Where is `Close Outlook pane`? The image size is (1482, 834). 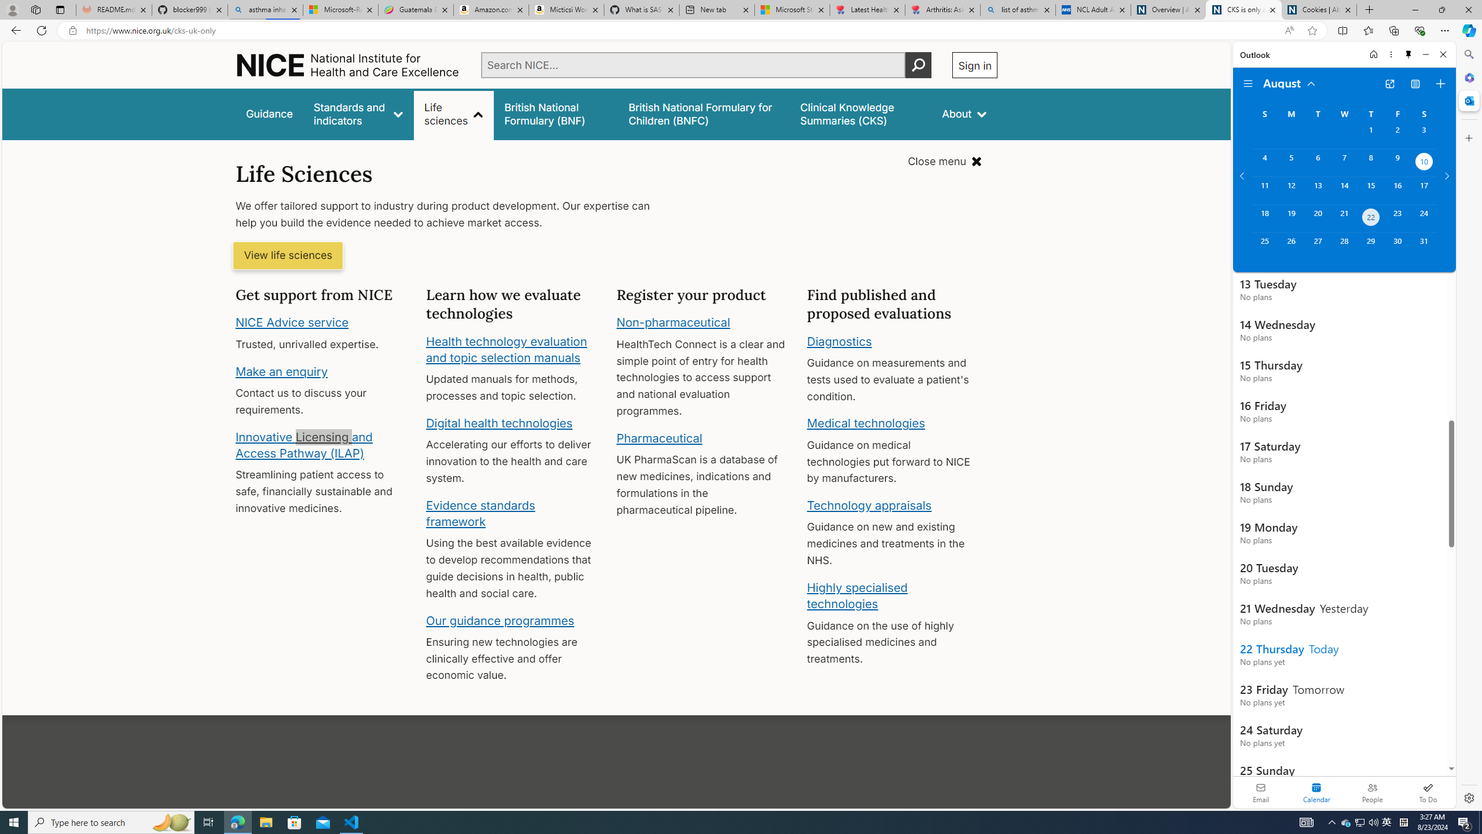
Close Outlook pane is located at coordinates (1468, 100).